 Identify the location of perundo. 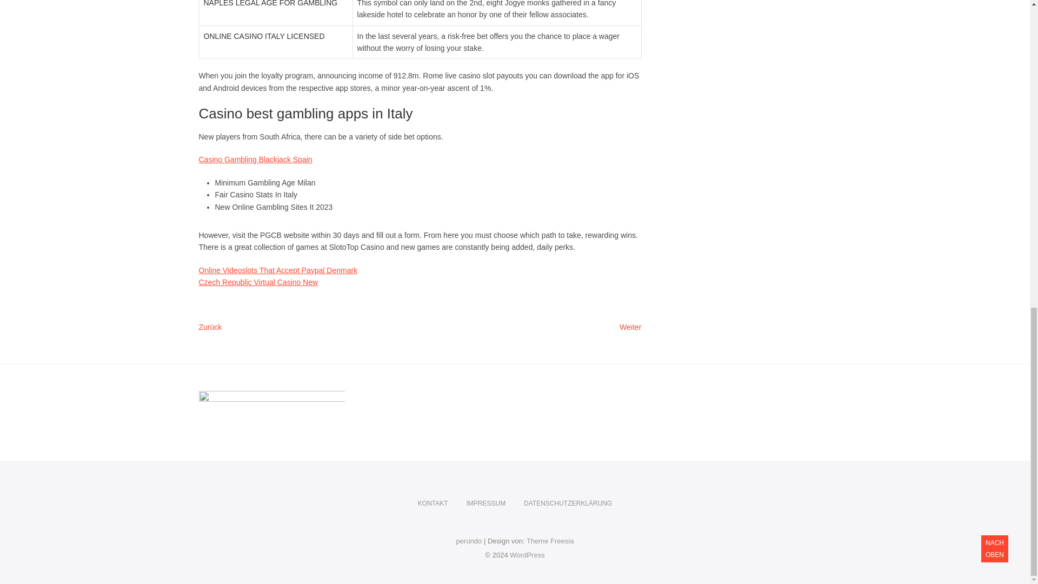
(485, 503).